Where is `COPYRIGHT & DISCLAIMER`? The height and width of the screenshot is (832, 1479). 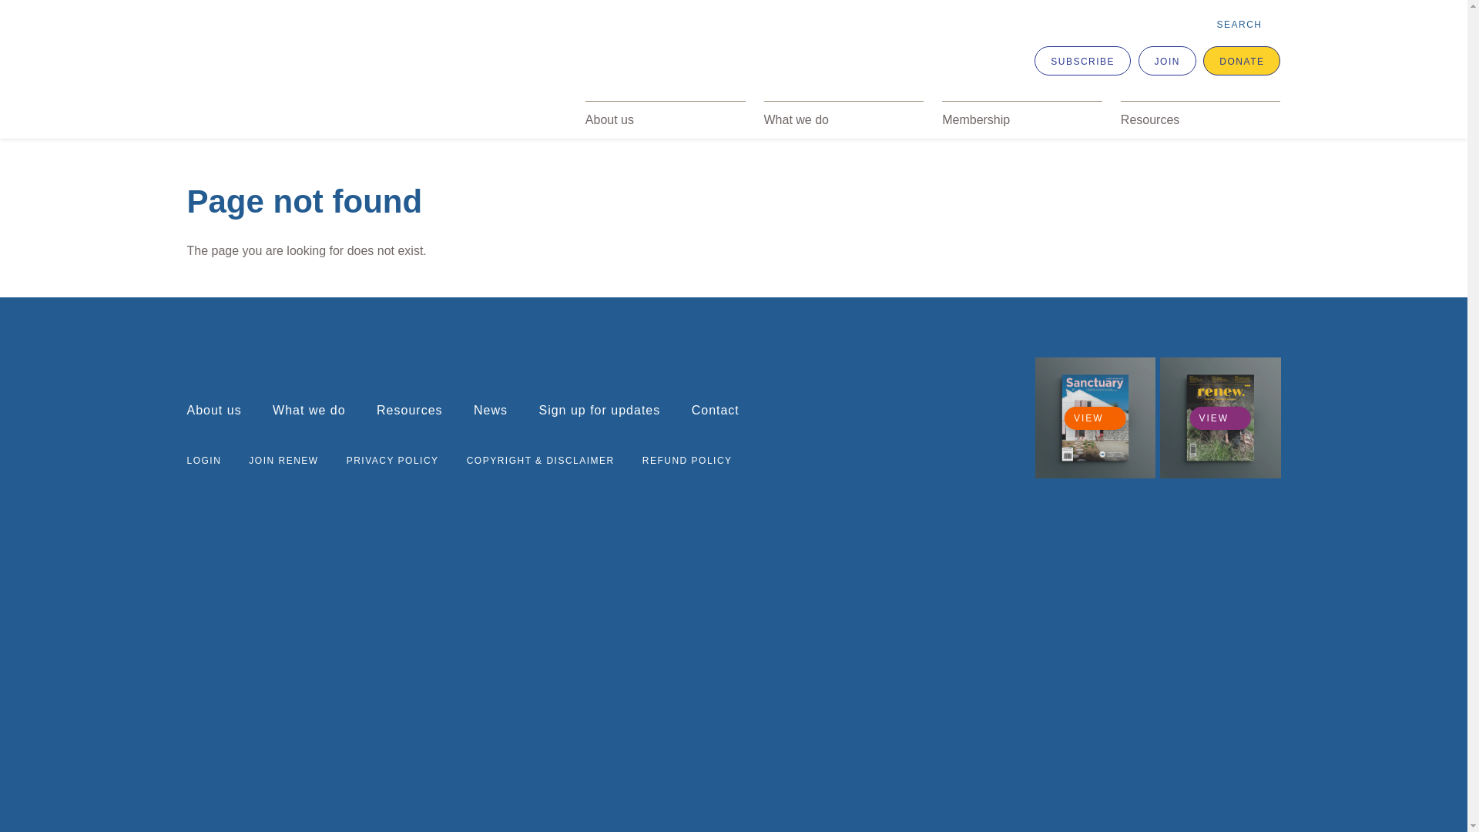 COPYRIGHT & DISCLAIMER is located at coordinates (541, 461).